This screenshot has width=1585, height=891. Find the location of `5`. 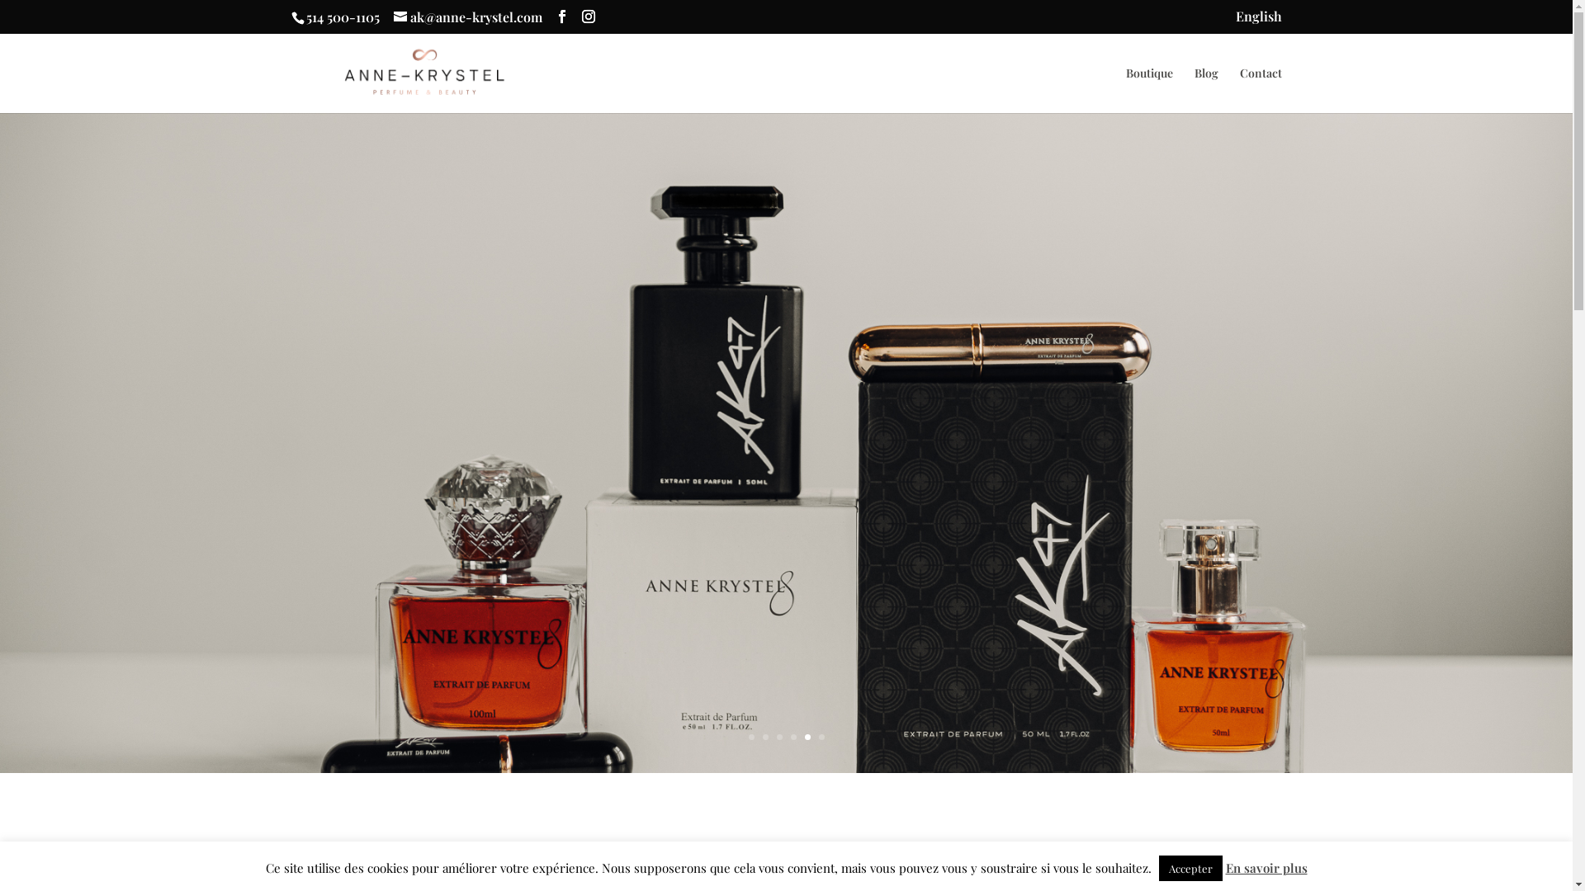

5 is located at coordinates (807, 738).